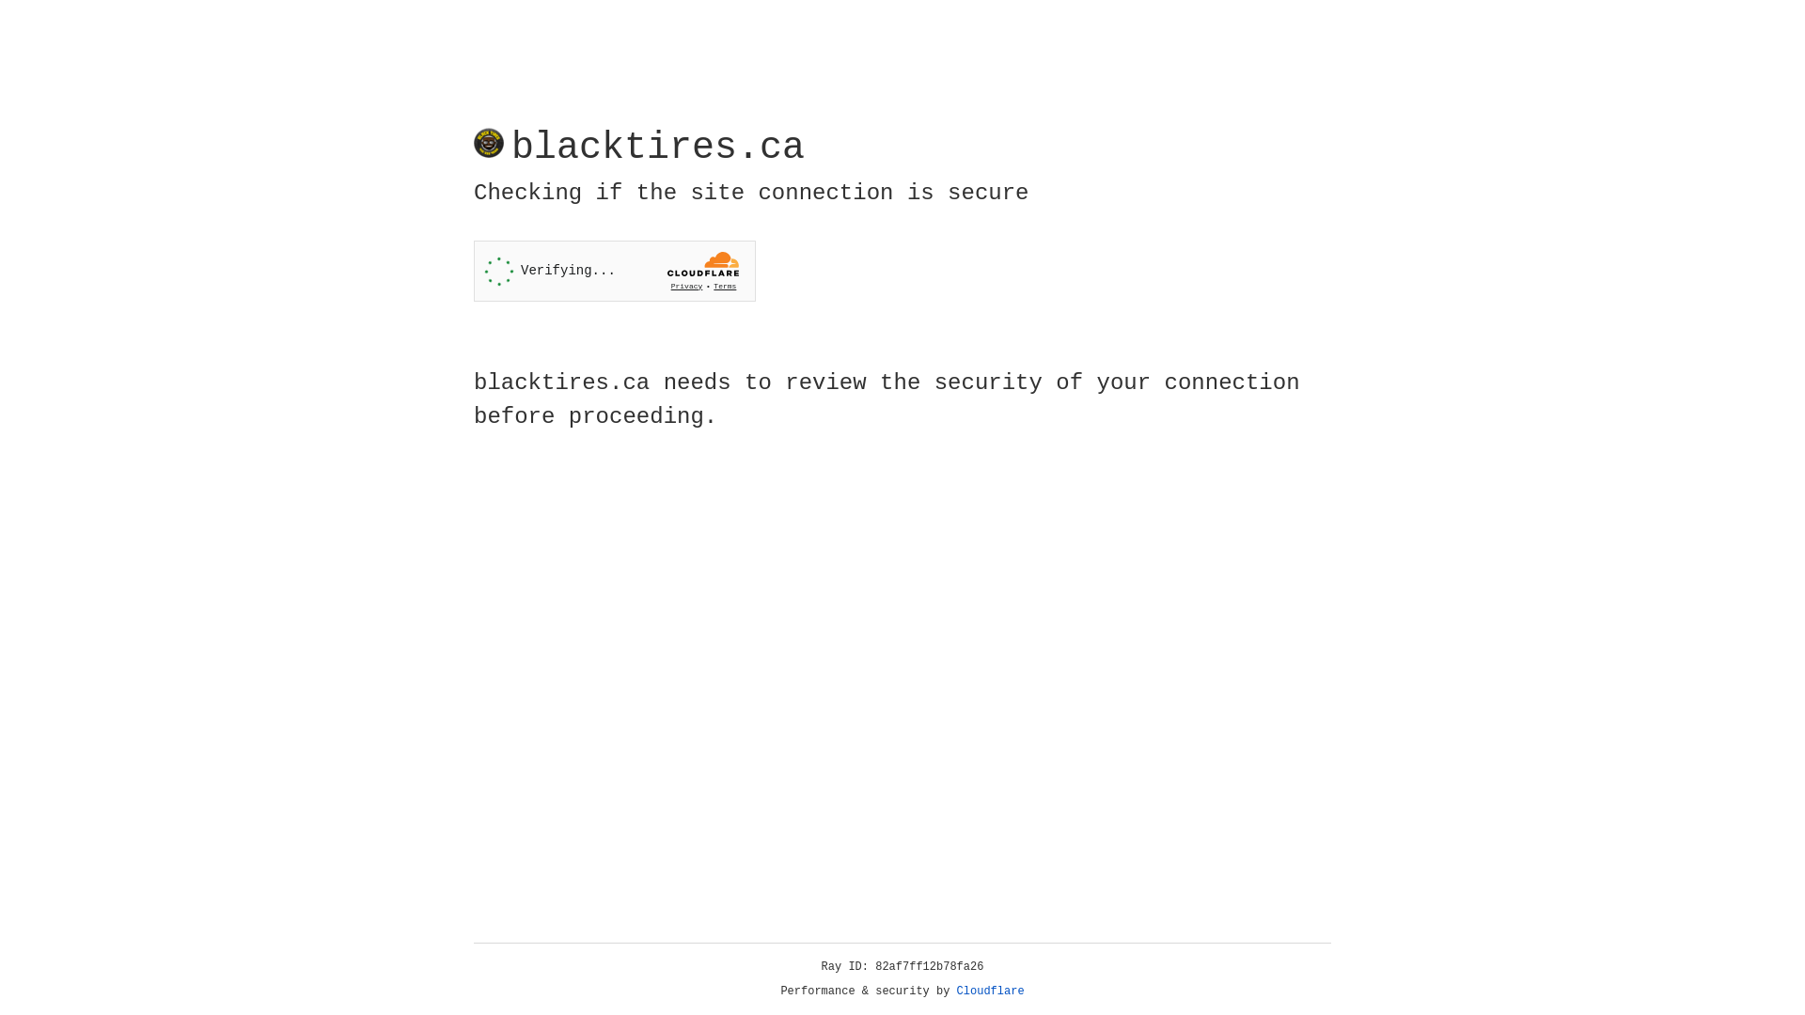 The image size is (1805, 1015). What do you see at coordinates (615, 271) in the screenshot?
I see `Widget containing a Cloudflare security challenge` at bounding box center [615, 271].